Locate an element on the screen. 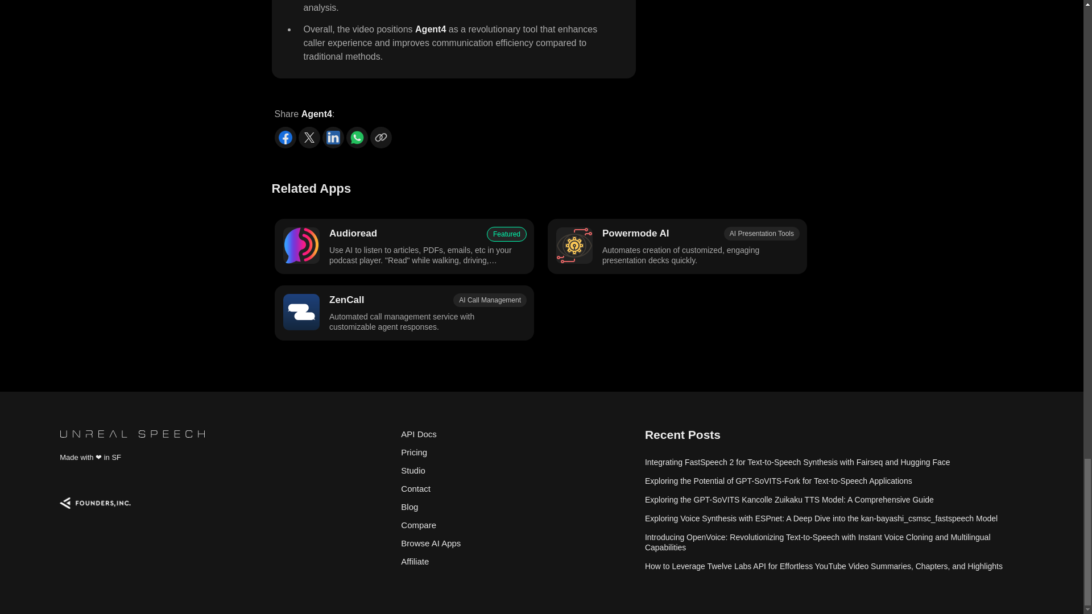 The image size is (1092, 614). Contact is located at coordinates (516, 488).